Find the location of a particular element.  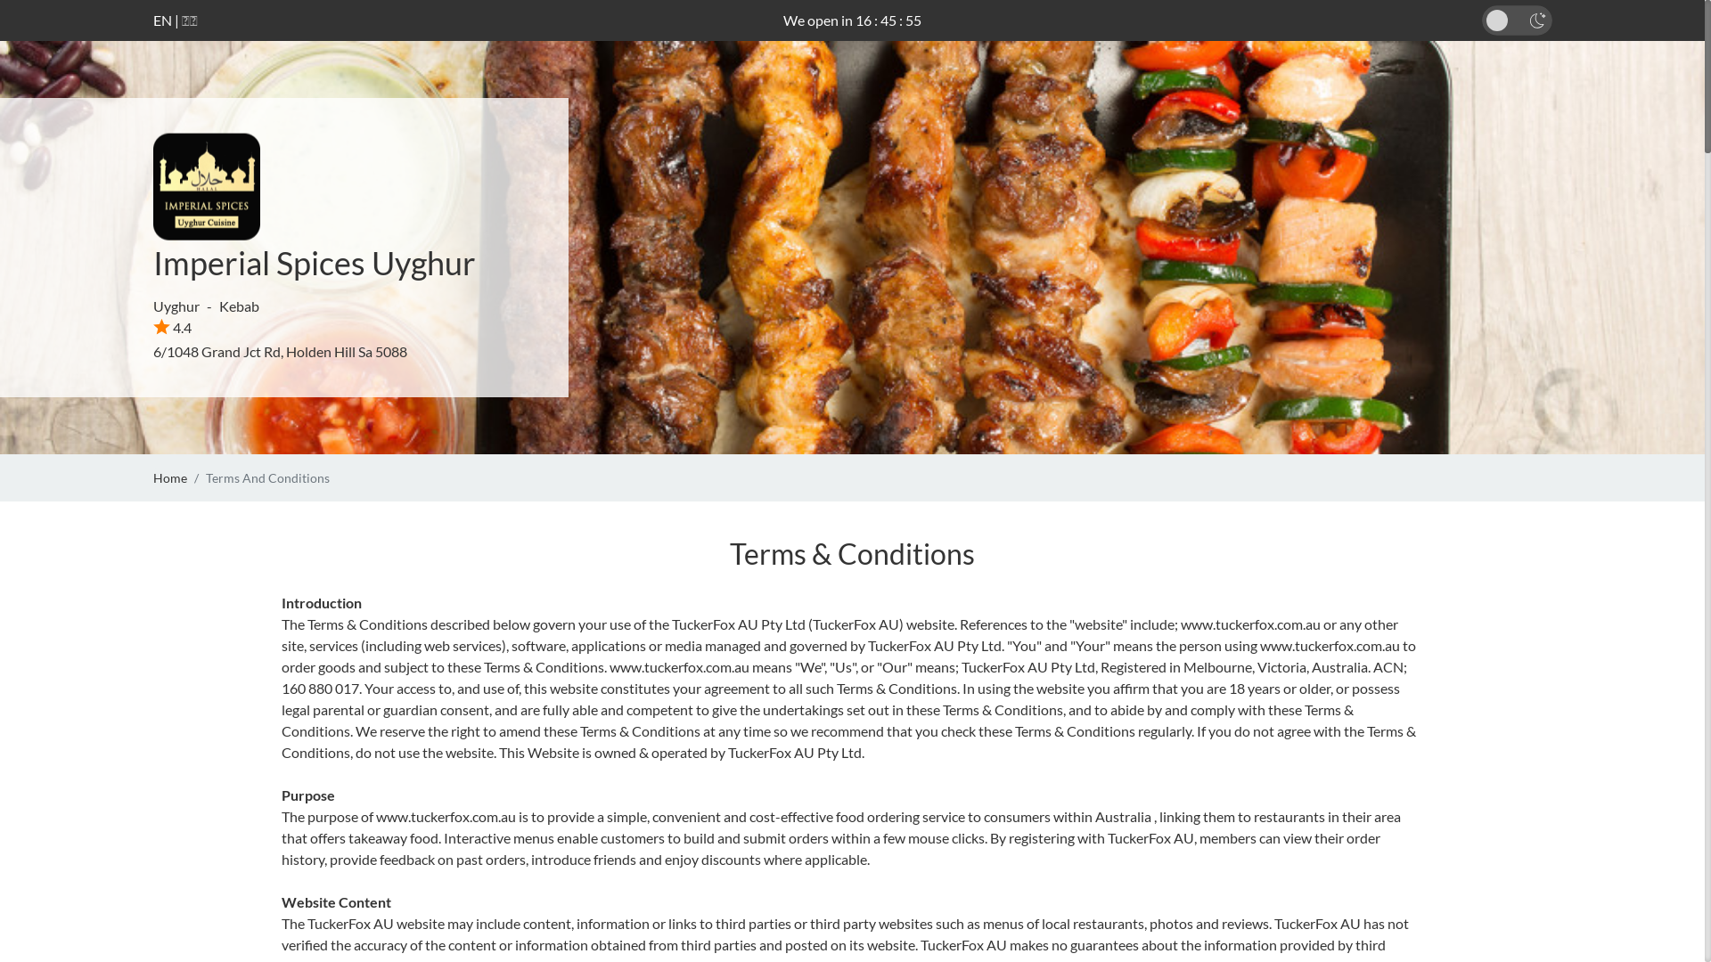

Home is located at coordinates (170, 477).